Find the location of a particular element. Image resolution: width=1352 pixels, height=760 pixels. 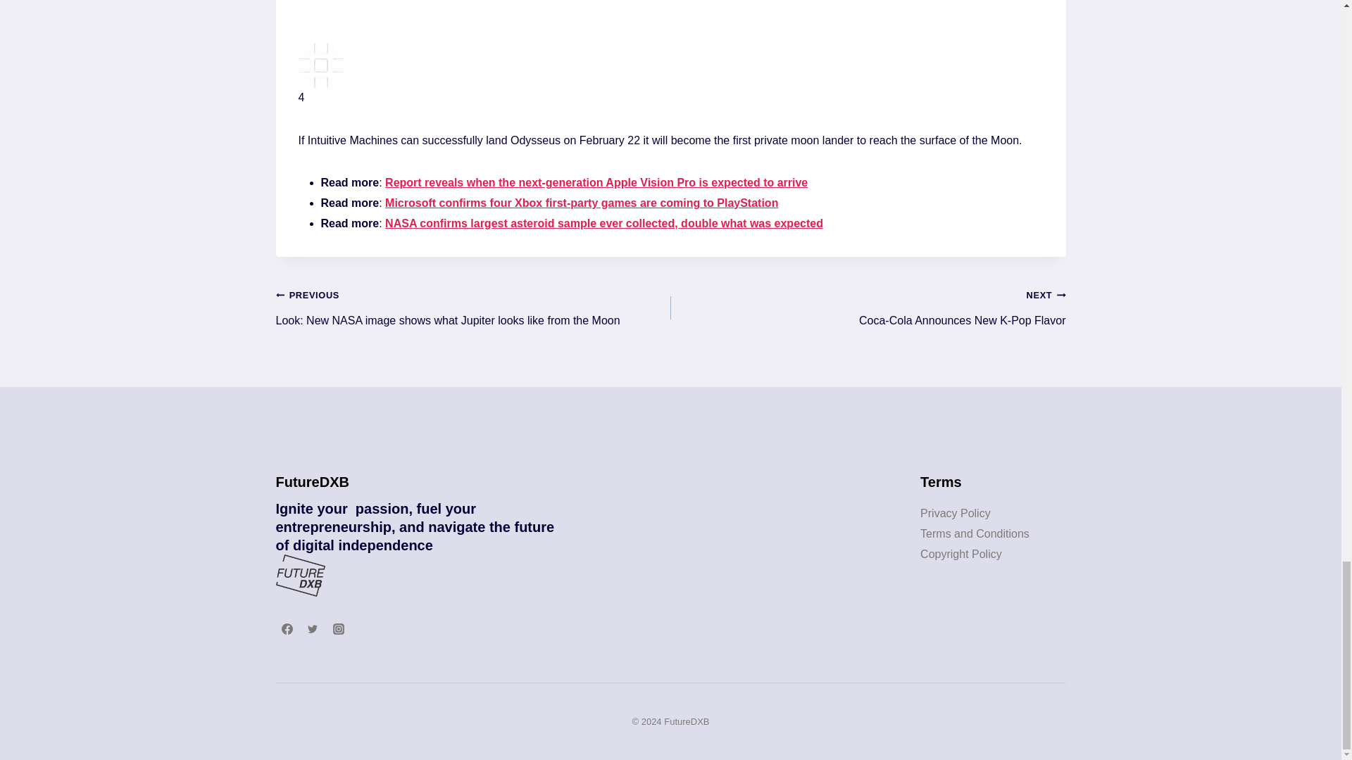

Privacy Policy is located at coordinates (975, 533).